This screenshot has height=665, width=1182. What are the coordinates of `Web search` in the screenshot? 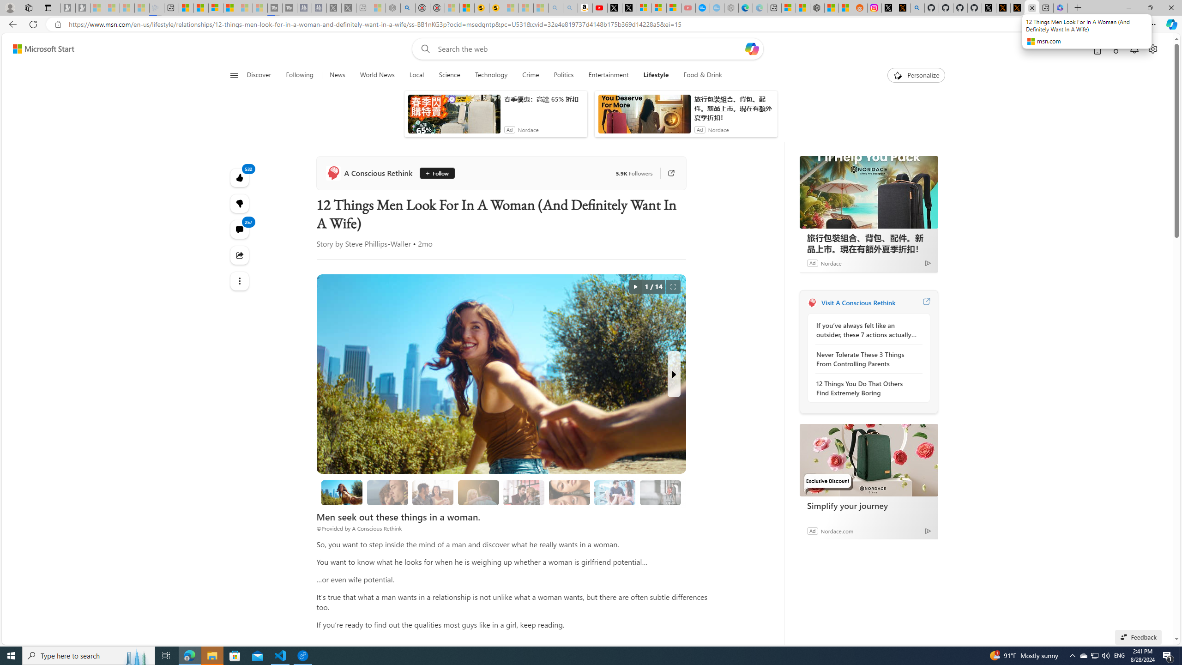 It's located at (423, 49).